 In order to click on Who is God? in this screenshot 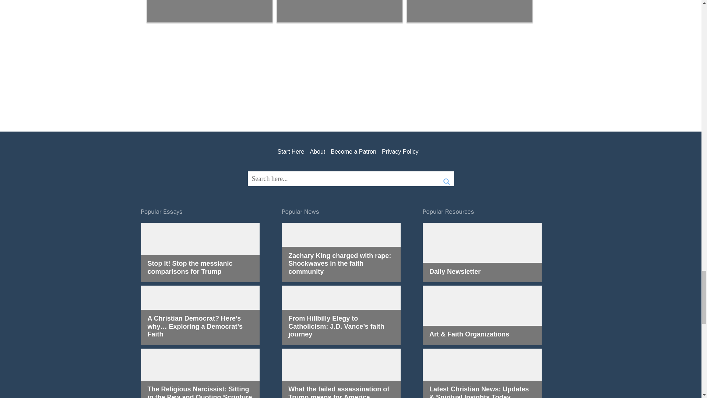, I will do `click(469, 11)`.